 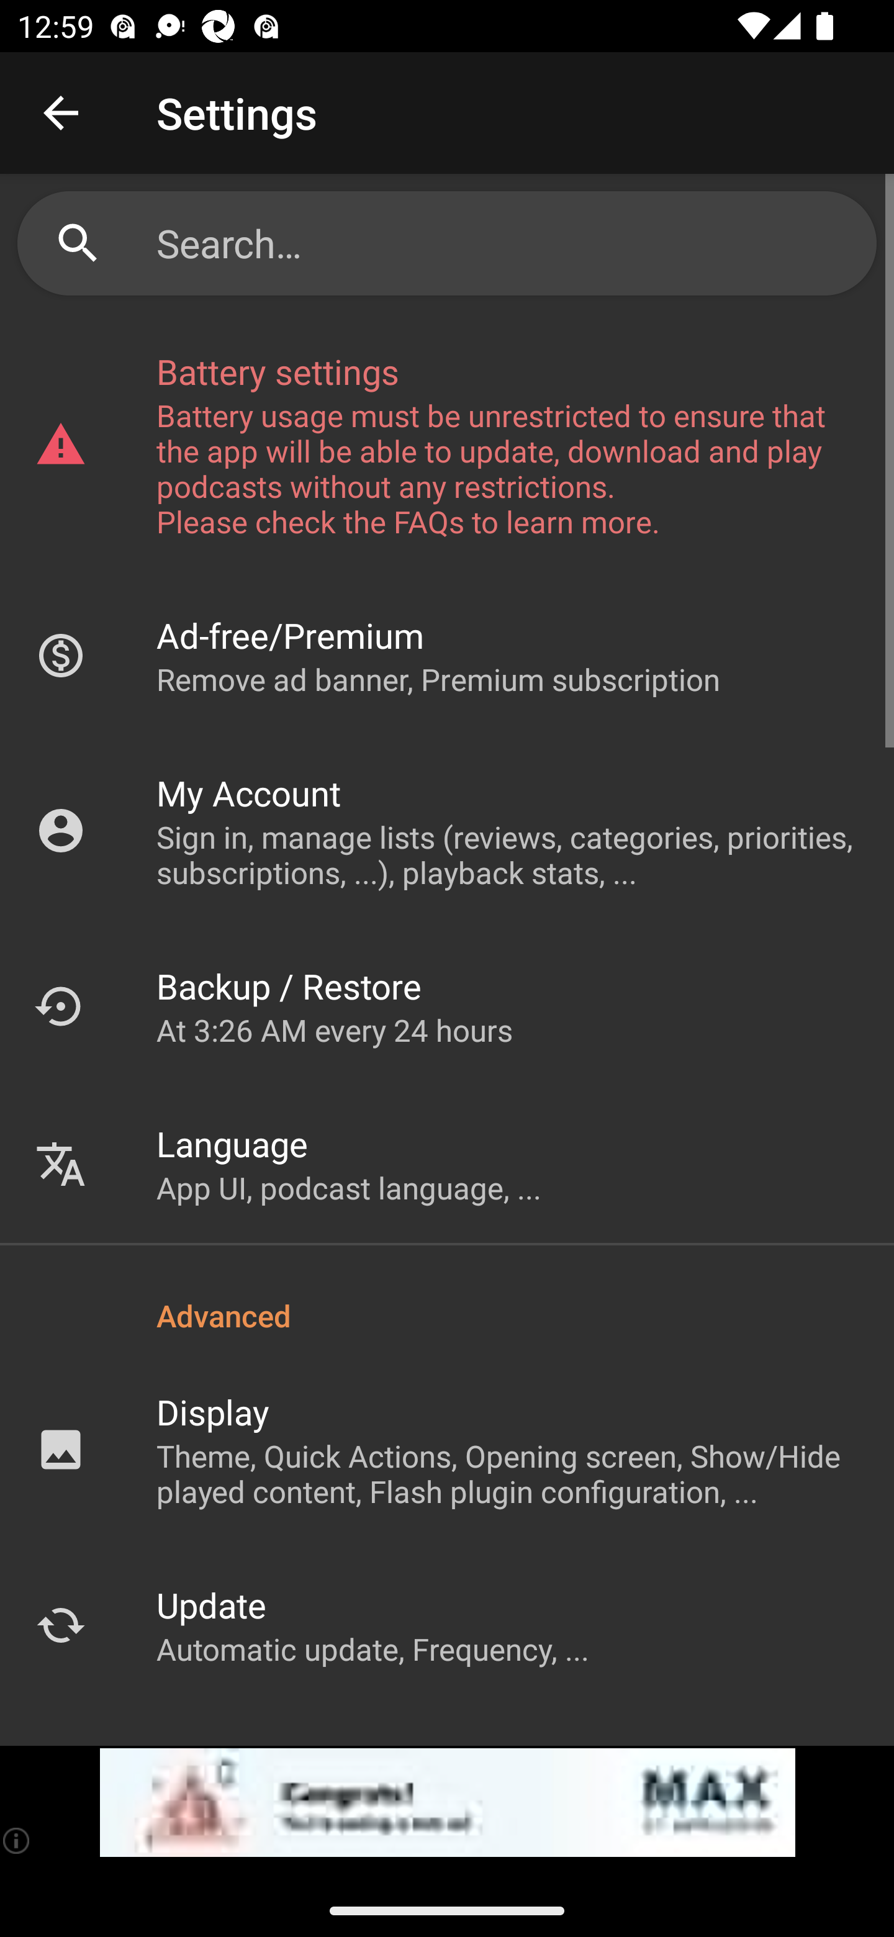 I want to click on Update Automatic update, Frequency, ..., so click(x=447, y=1625).